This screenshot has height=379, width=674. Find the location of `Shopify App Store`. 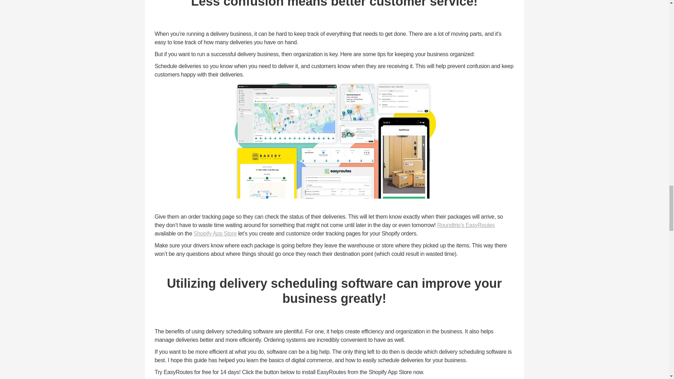

Shopify App Store is located at coordinates (216, 233).